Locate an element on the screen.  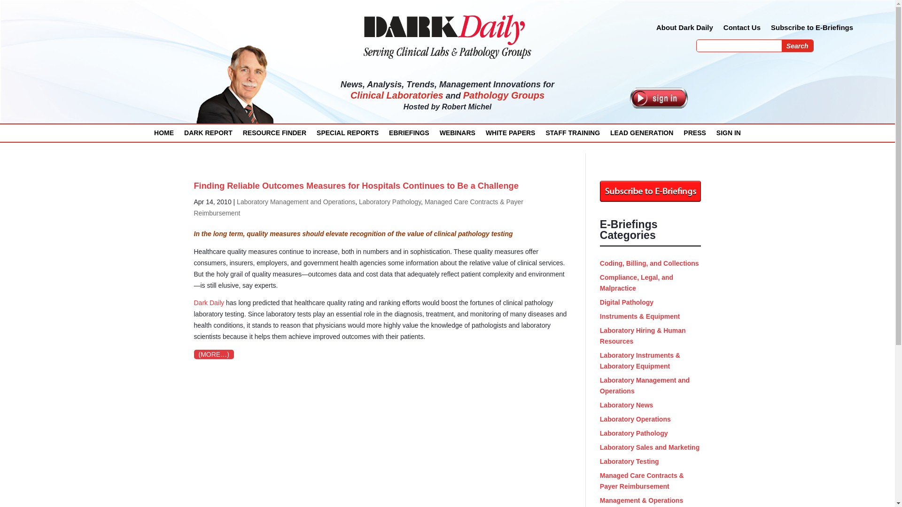
Laboratory Management and Operations is located at coordinates (296, 202).